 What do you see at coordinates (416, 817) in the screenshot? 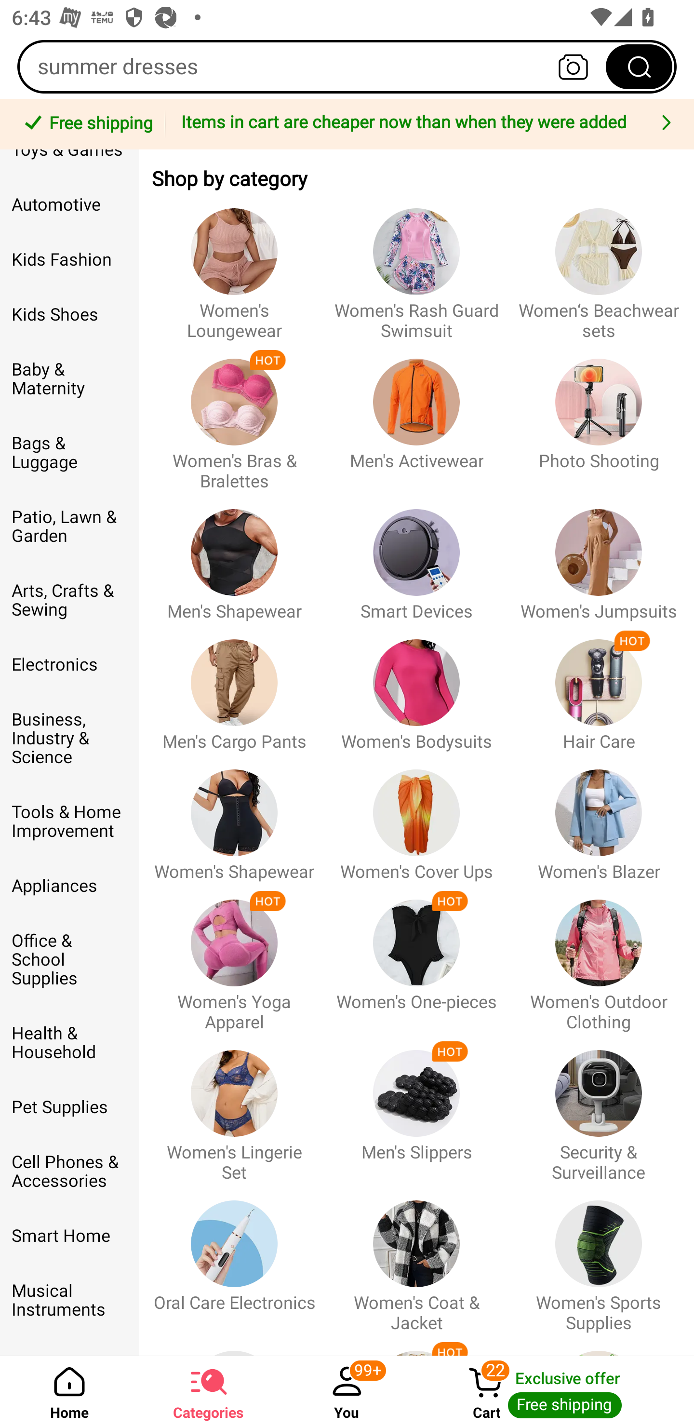
I see `Women's Cover Ups` at bounding box center [416, 817].